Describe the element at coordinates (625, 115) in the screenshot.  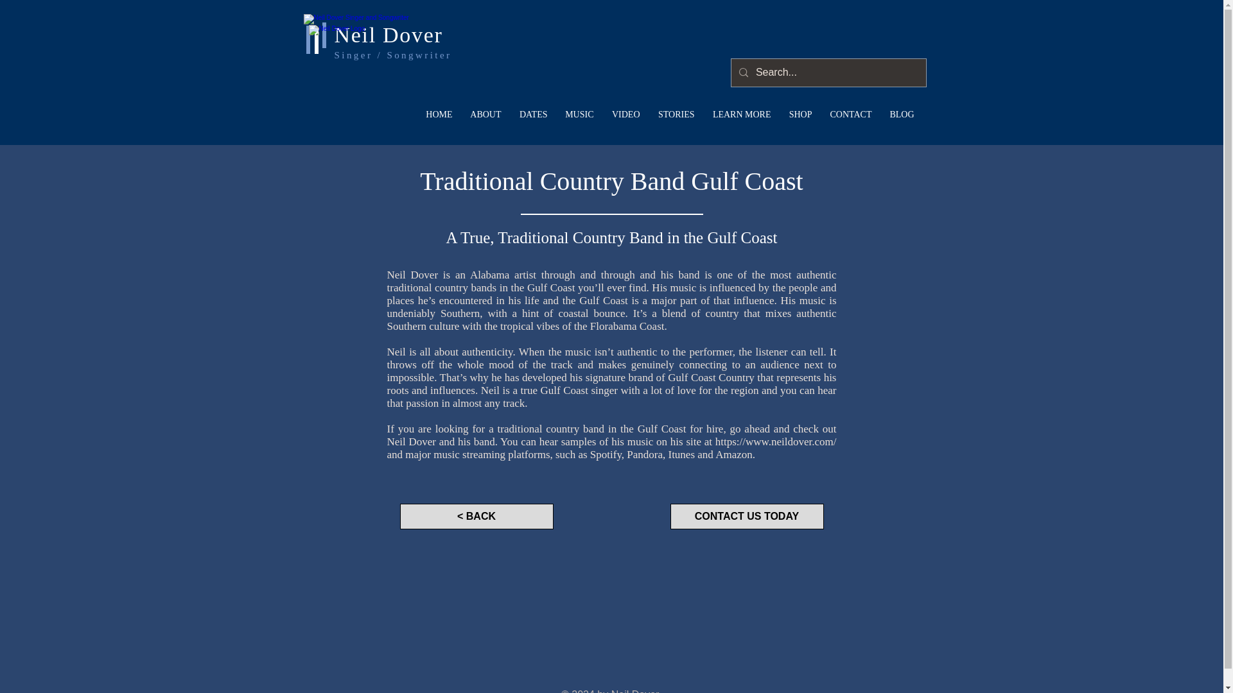
I see `VIDEO` at that location.